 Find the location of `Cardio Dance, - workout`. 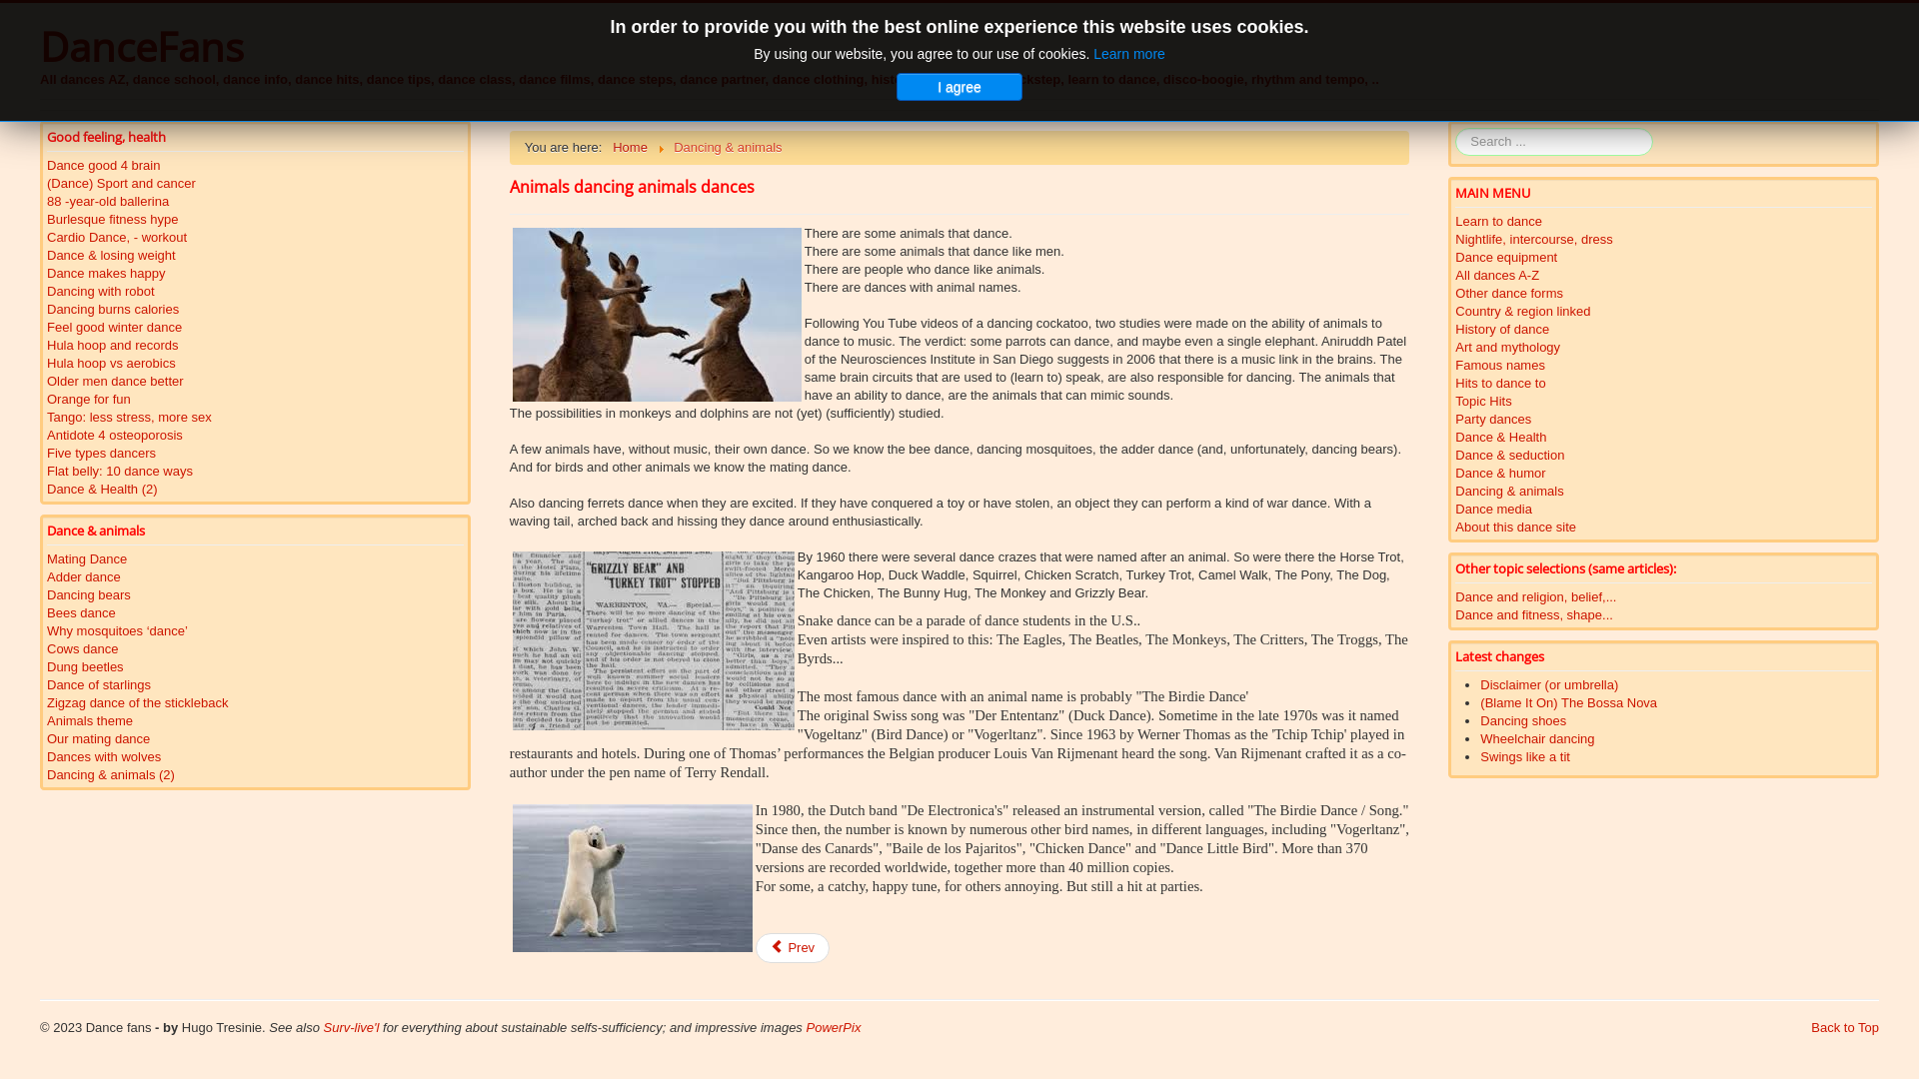

Cardio Dance, - workout is located at coordinates (256, 238).